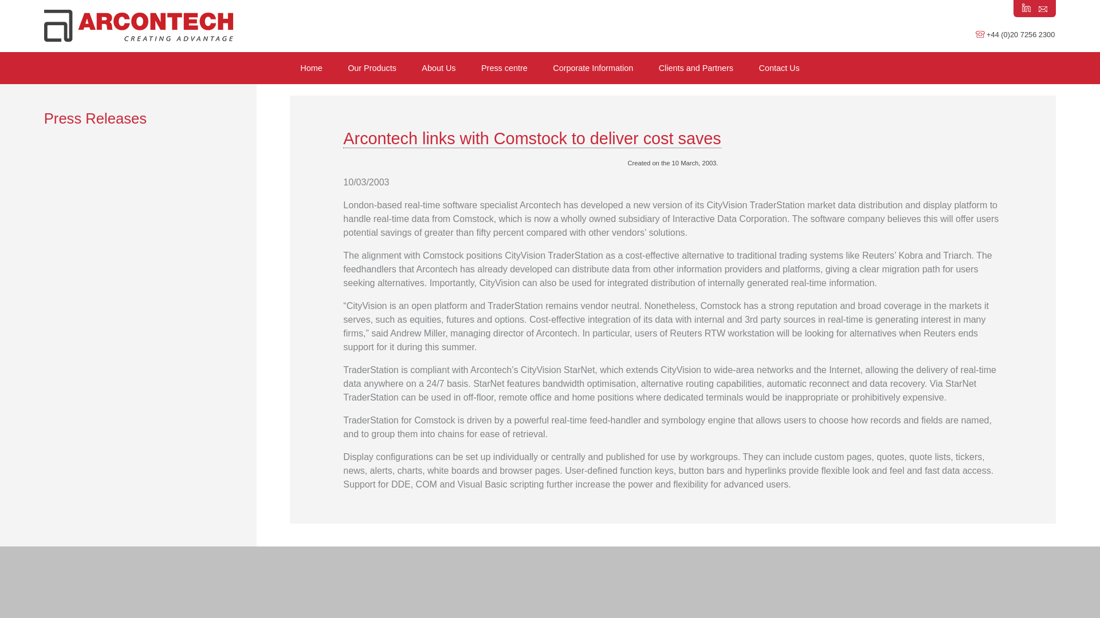 This screenshot has height=618, width=1100. What do you see at coordinates (311, 68) in the screenshot?
I see `Home` at bounding box center [311, 68].